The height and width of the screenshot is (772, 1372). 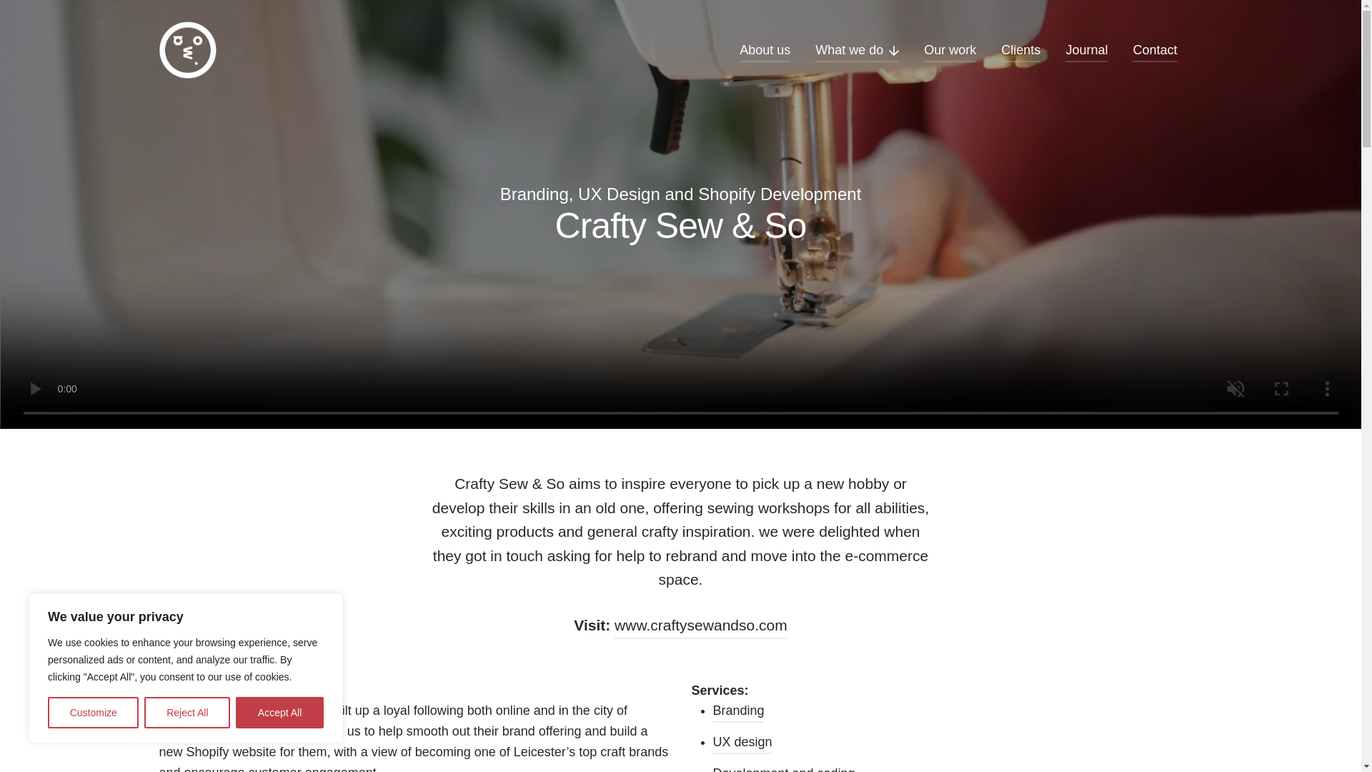 I want to click on Contact, so click(x=1155, y=50).